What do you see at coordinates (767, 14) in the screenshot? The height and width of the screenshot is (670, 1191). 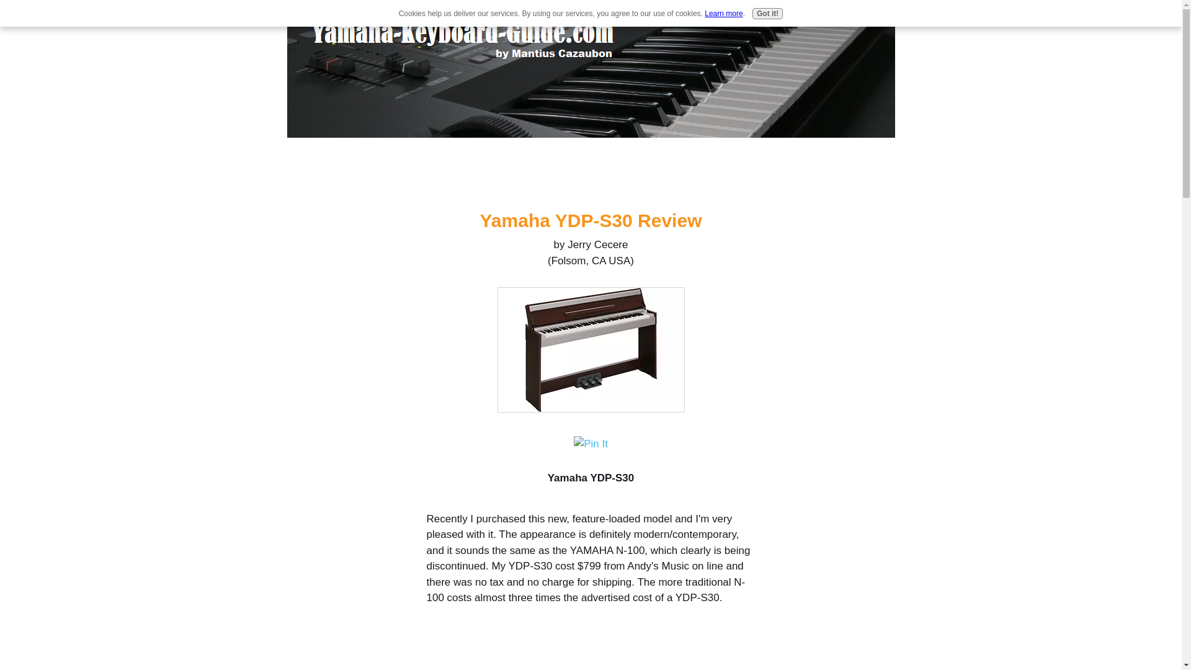 I see `Got it!` at bounding box center [767, 14].